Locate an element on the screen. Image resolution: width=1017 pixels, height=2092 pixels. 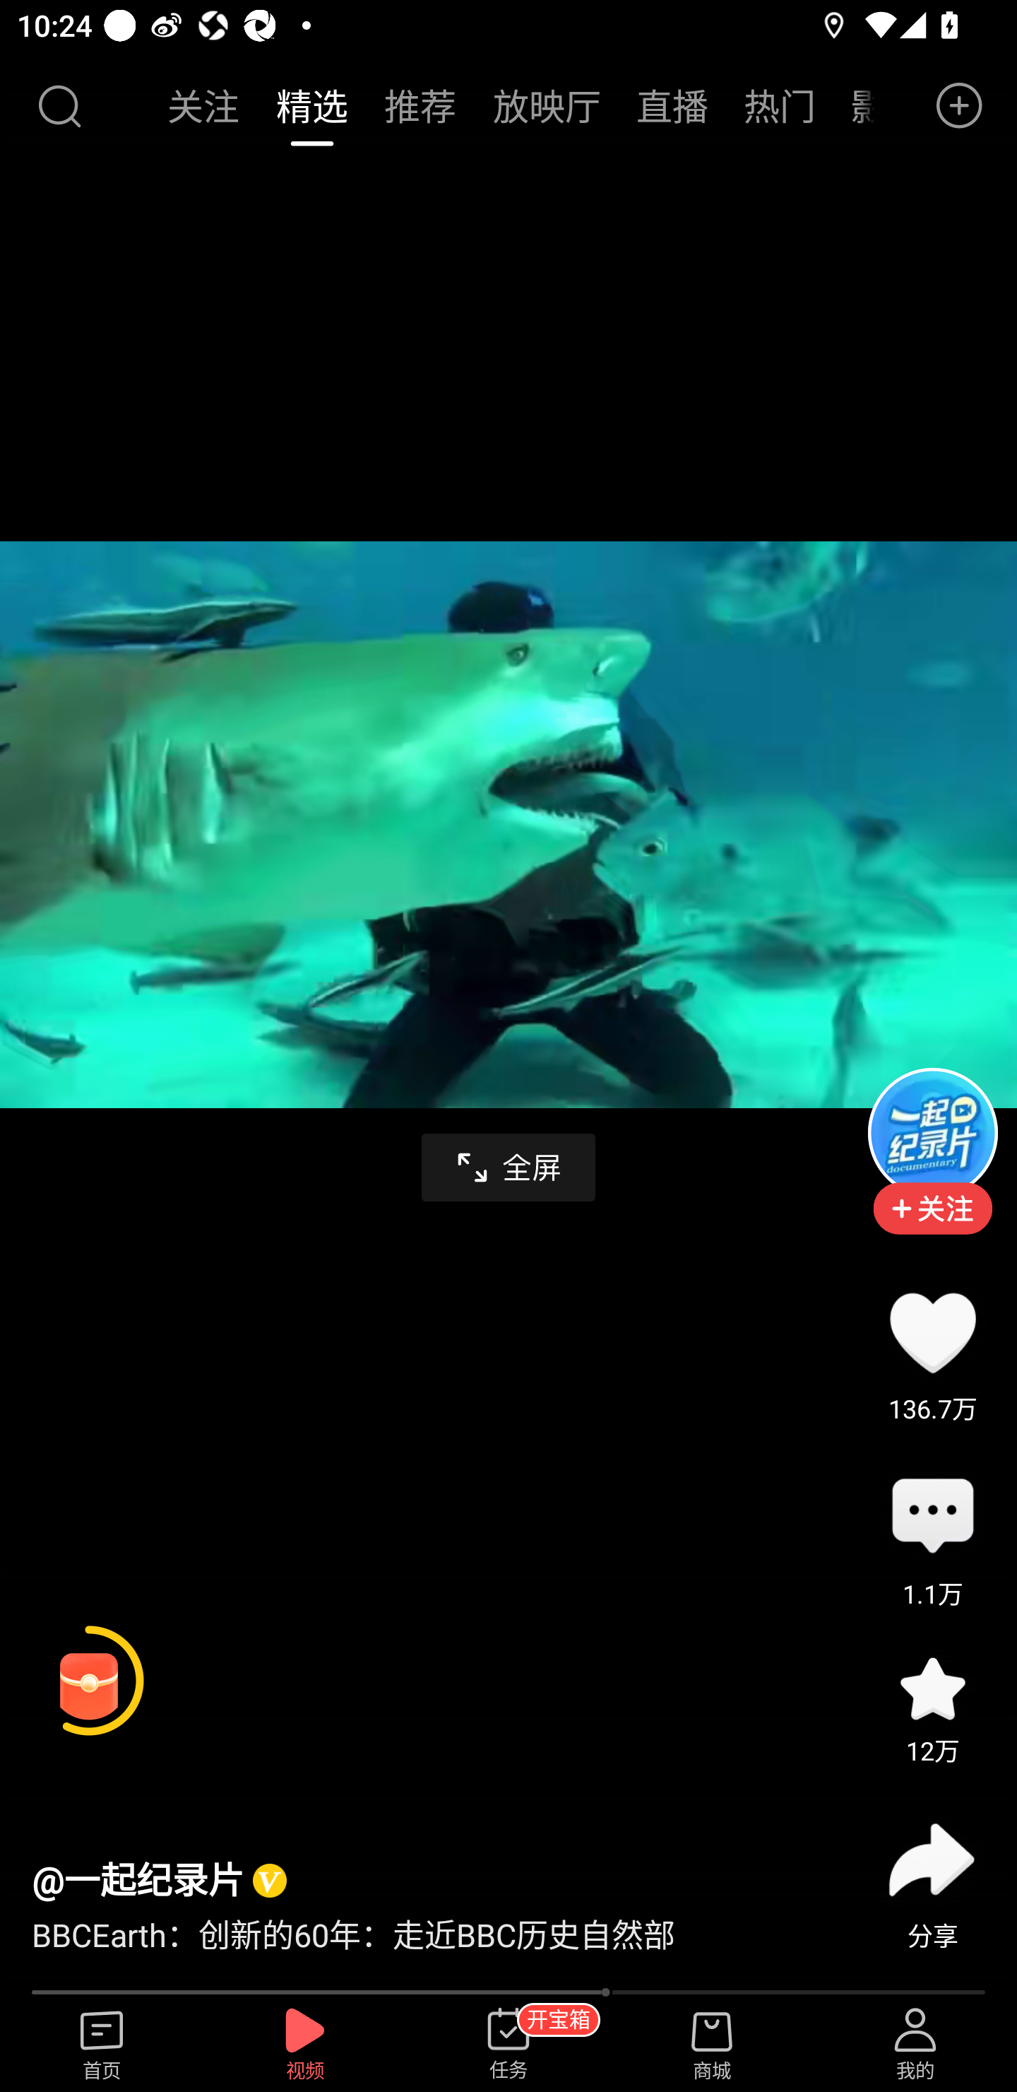
推荐 is located at coordinates (420, 105).